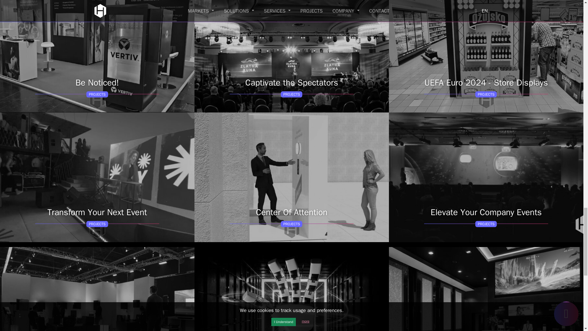 This screenshot has height=331, width=588. I want to click on Be Noticed!, so click(97, 56).